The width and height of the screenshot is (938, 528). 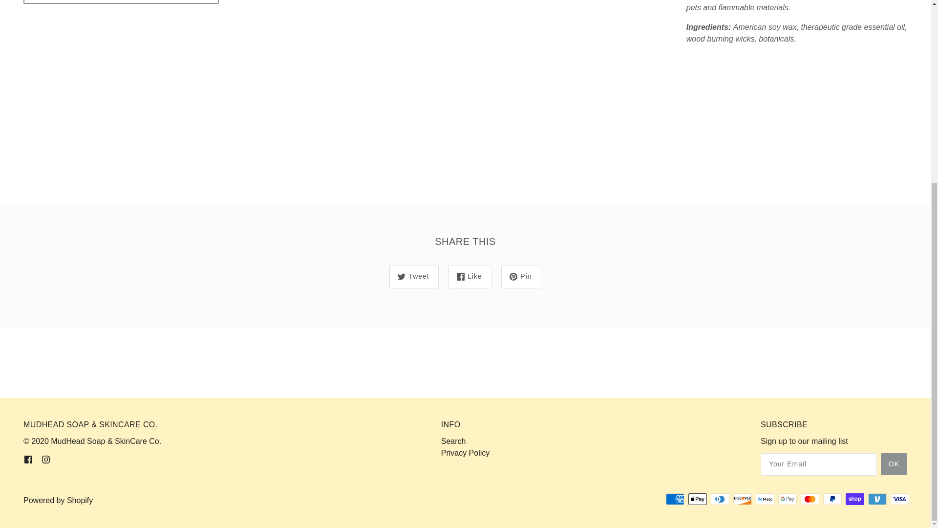 I want to click on American Express, so click(x=675, y=499).